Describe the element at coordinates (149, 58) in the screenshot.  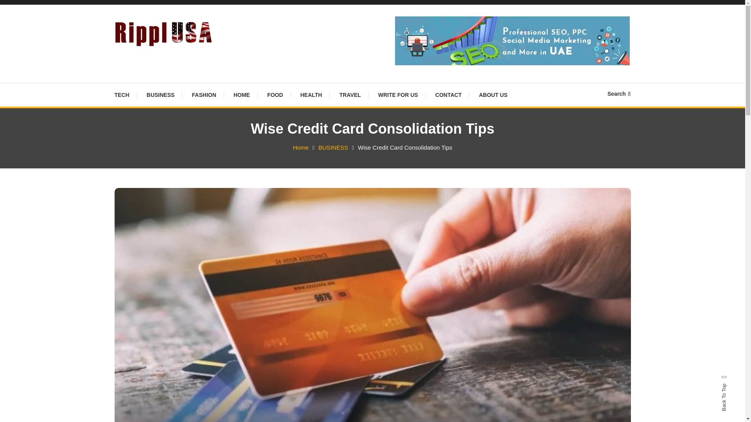
I see `Rippl USA` at that location.